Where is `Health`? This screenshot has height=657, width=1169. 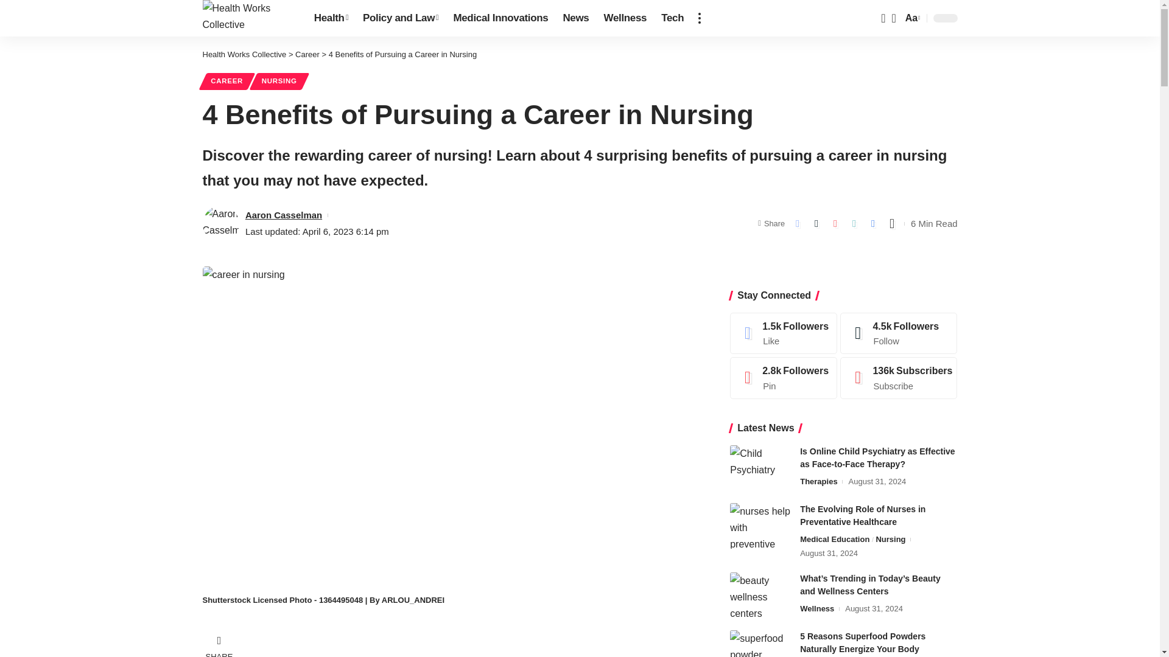 Health is located at coordinates (331, 18).